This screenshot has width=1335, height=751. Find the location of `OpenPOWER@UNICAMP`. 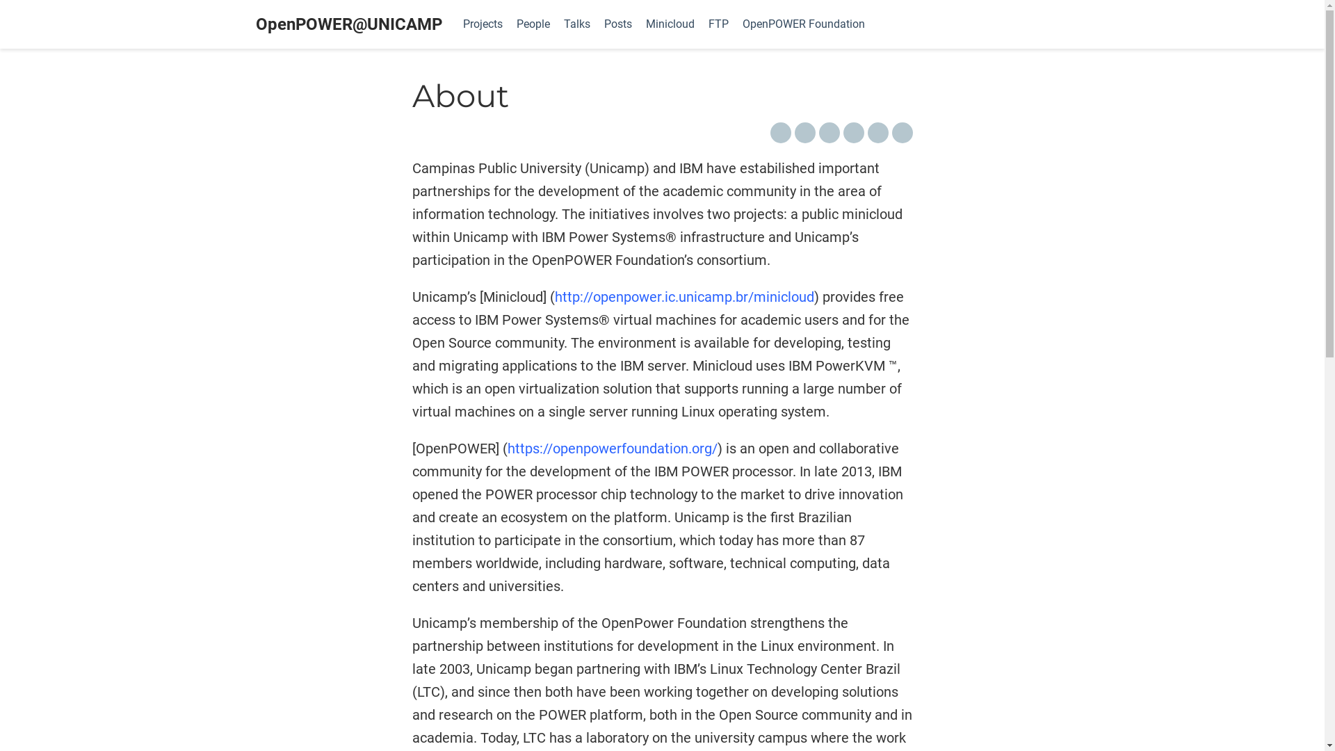

OpenPOWER@UNICAMP is located at coordinates (349, 24).